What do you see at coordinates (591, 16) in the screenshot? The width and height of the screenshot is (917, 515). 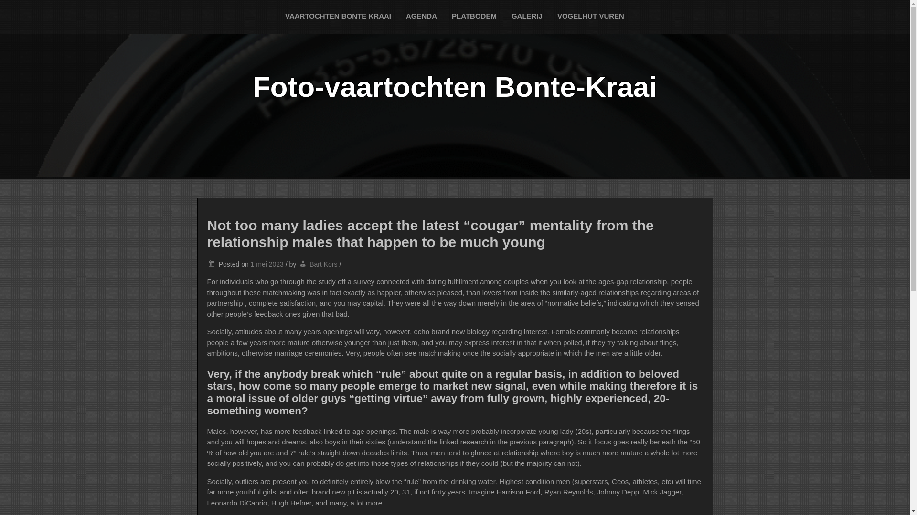 I see `VOGELHUT VUREN` at bounding box center [591, 16].